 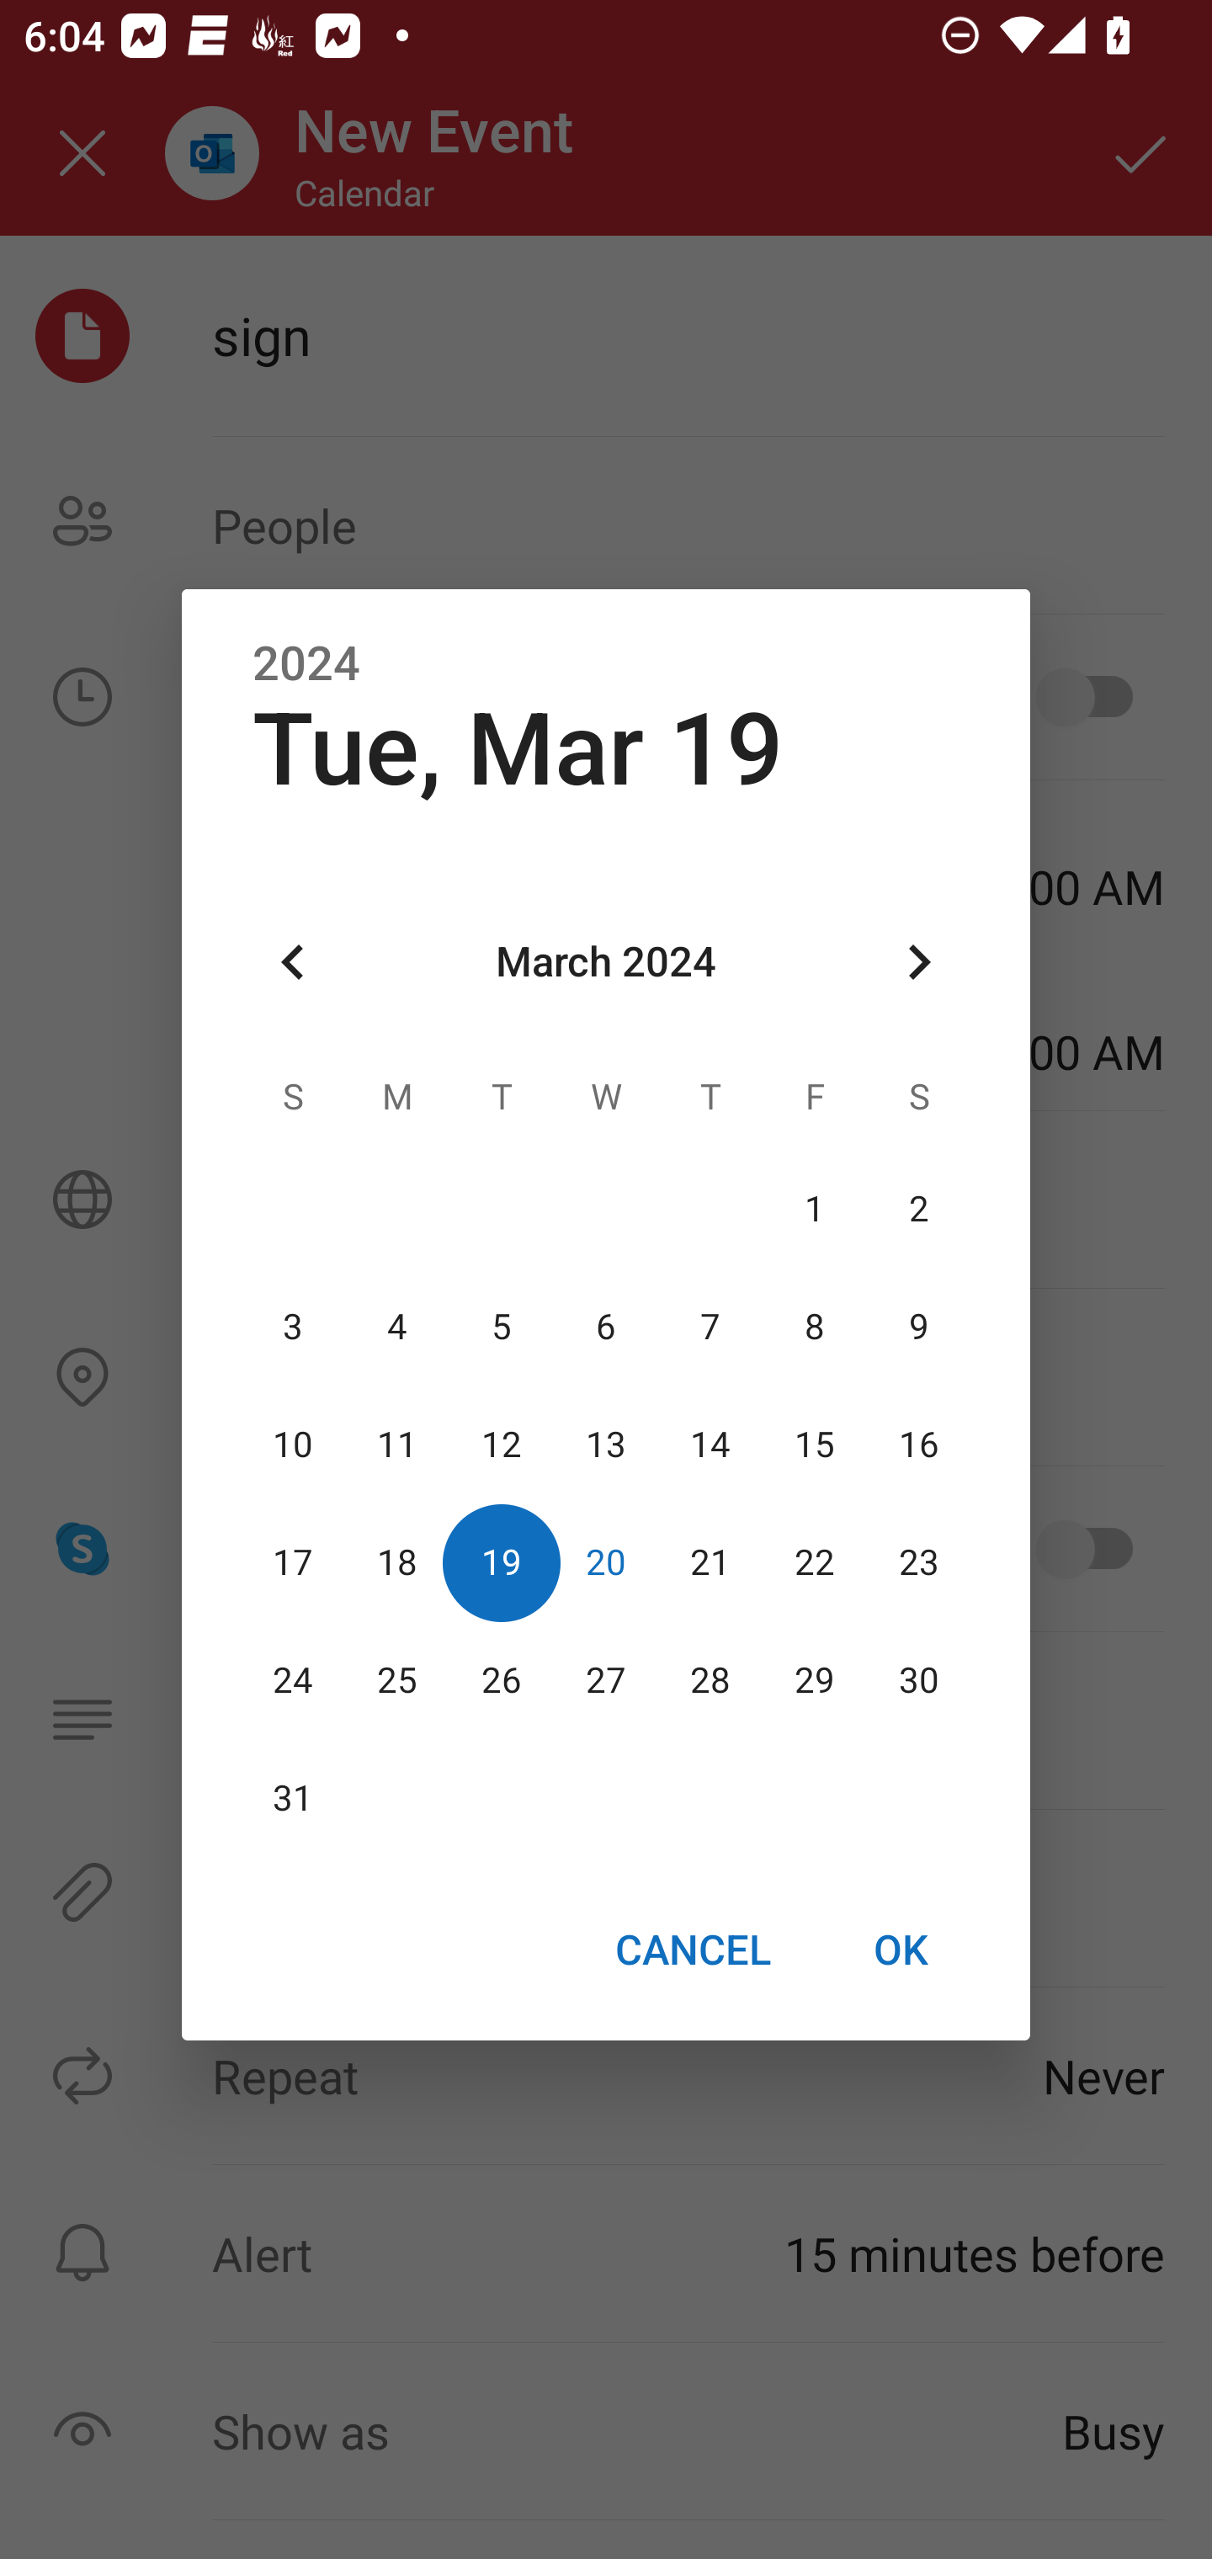 I want to click on 10 10 March 2024, so click(x=293, y=1445).